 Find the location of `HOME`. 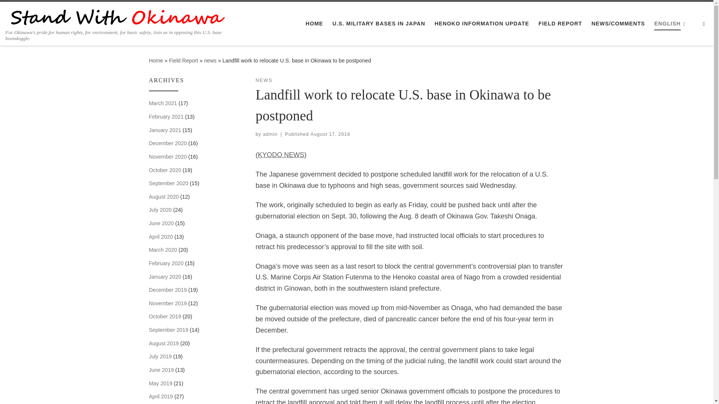

HOME is located at coordinates (315, 24).